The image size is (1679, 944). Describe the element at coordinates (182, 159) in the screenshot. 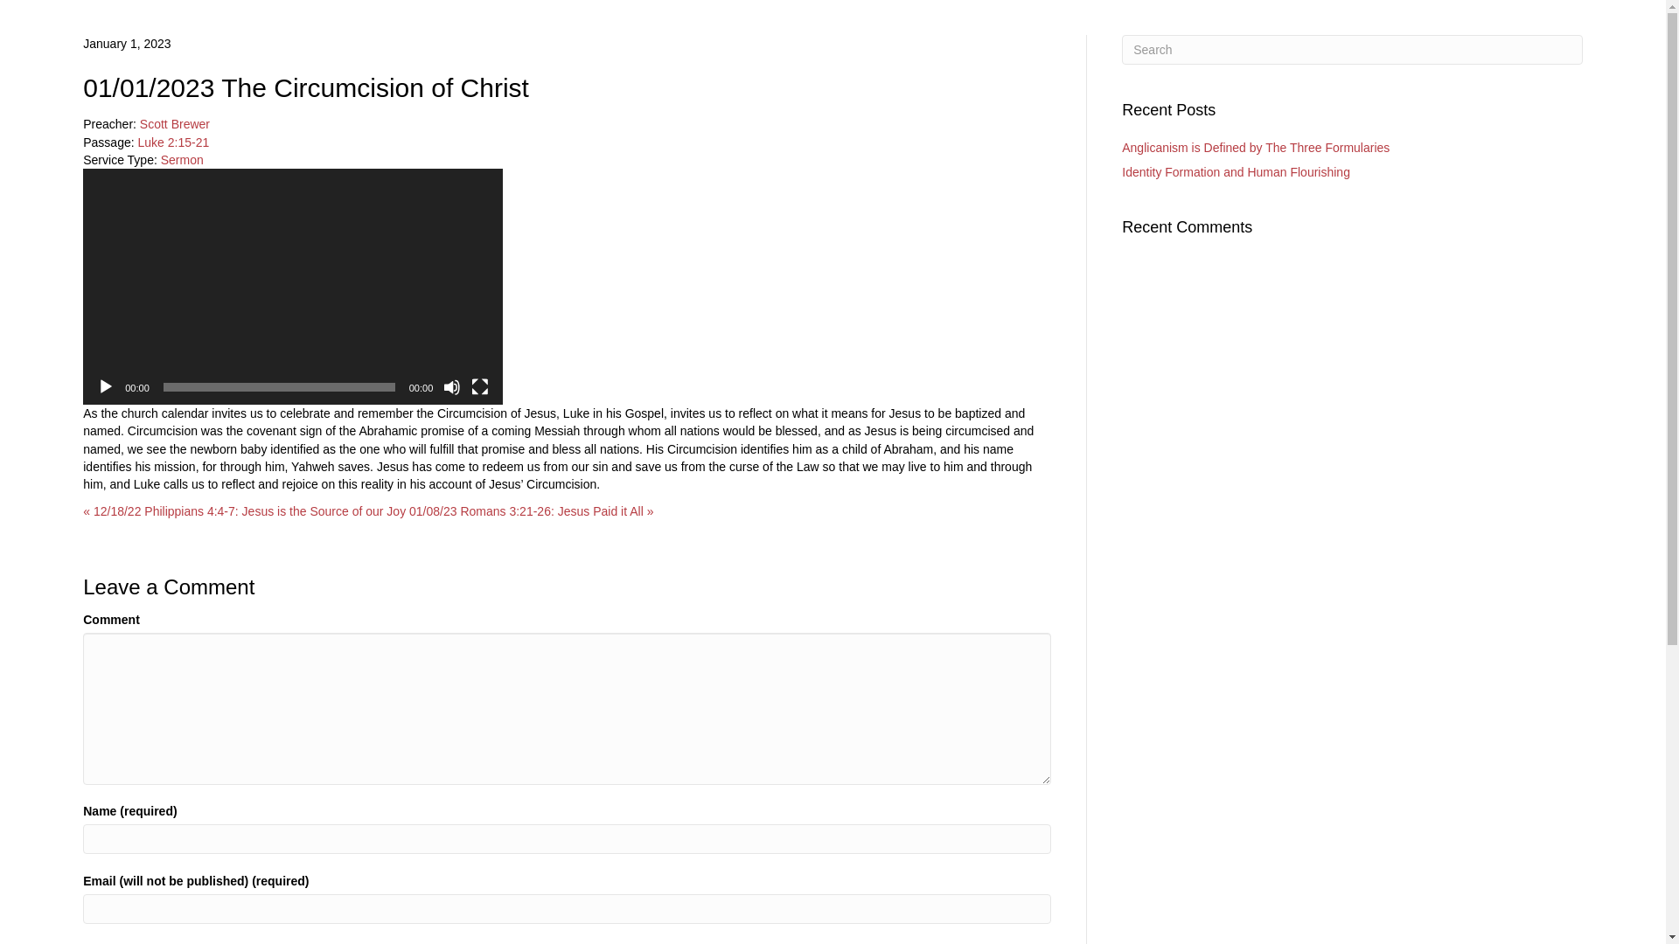

I see `Sermon` at that location.